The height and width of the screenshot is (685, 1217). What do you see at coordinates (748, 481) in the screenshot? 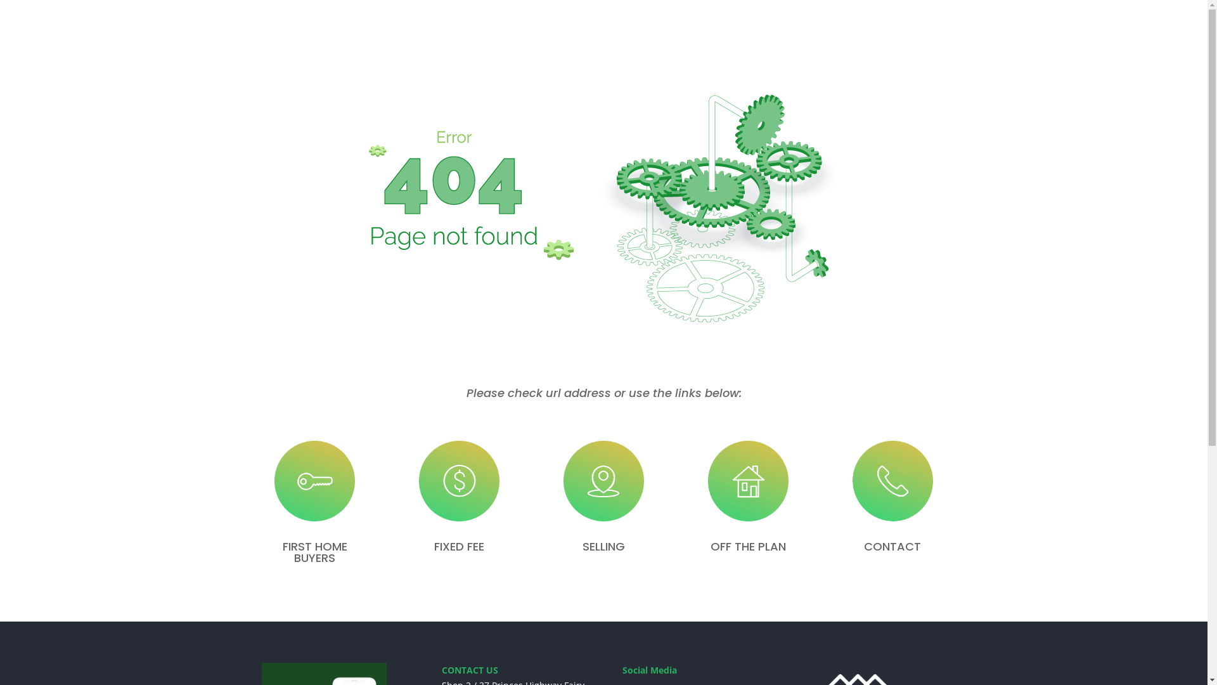
I see `CS-icon-off-the-plan-hover` at bounding box center [748, 481].